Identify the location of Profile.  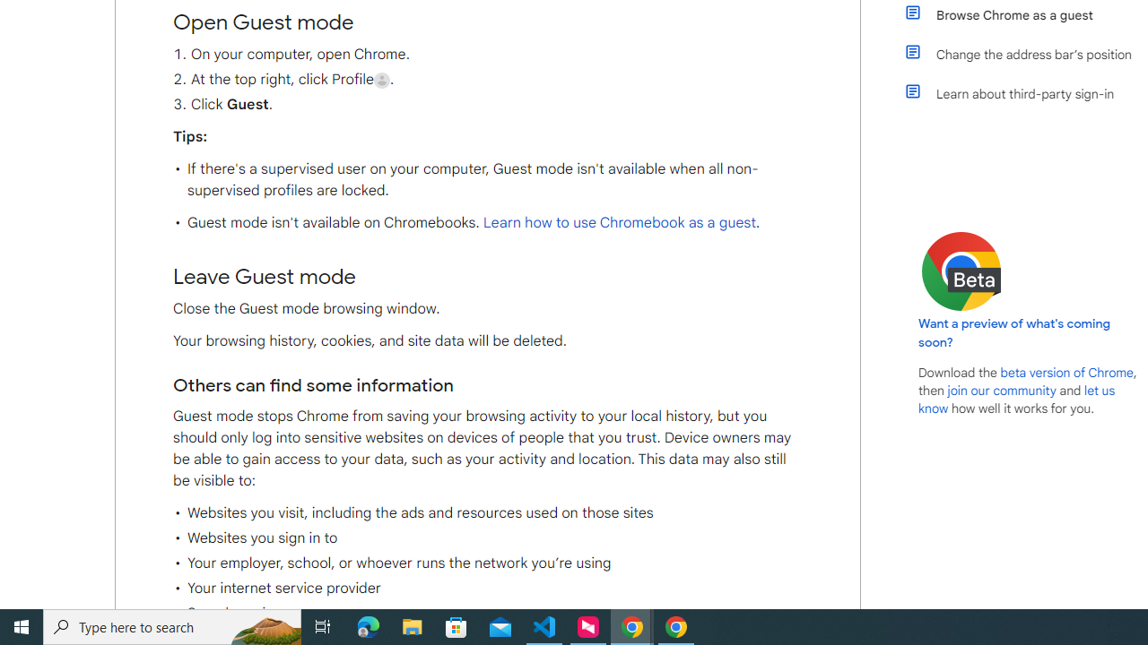
(382, 80).